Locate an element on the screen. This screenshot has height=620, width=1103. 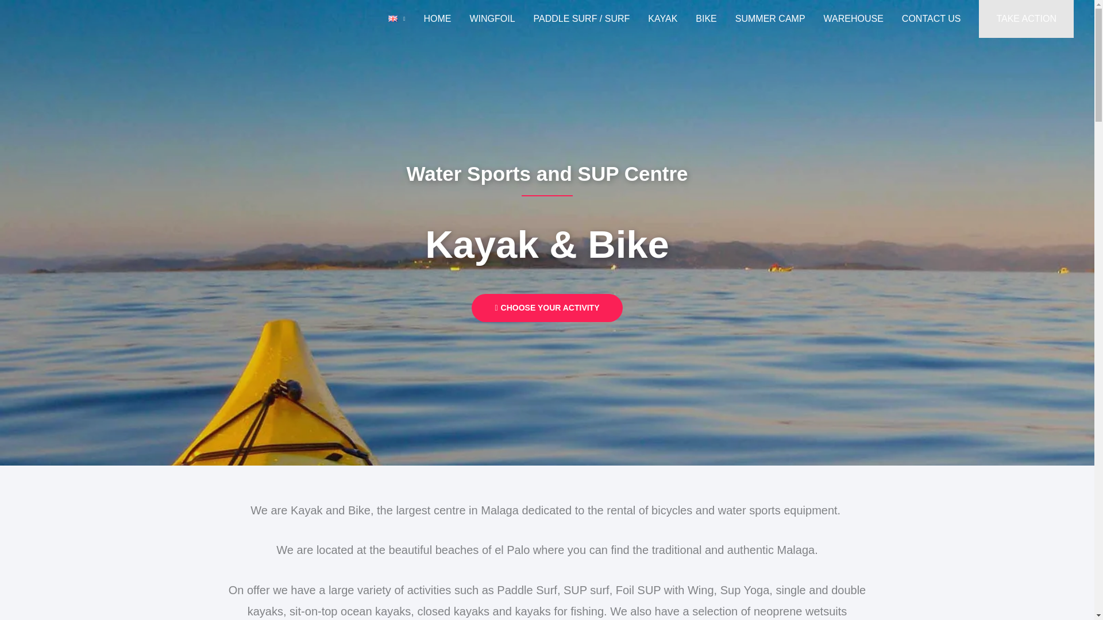
SUMMER CAMP is located at coordinates (770, 18).